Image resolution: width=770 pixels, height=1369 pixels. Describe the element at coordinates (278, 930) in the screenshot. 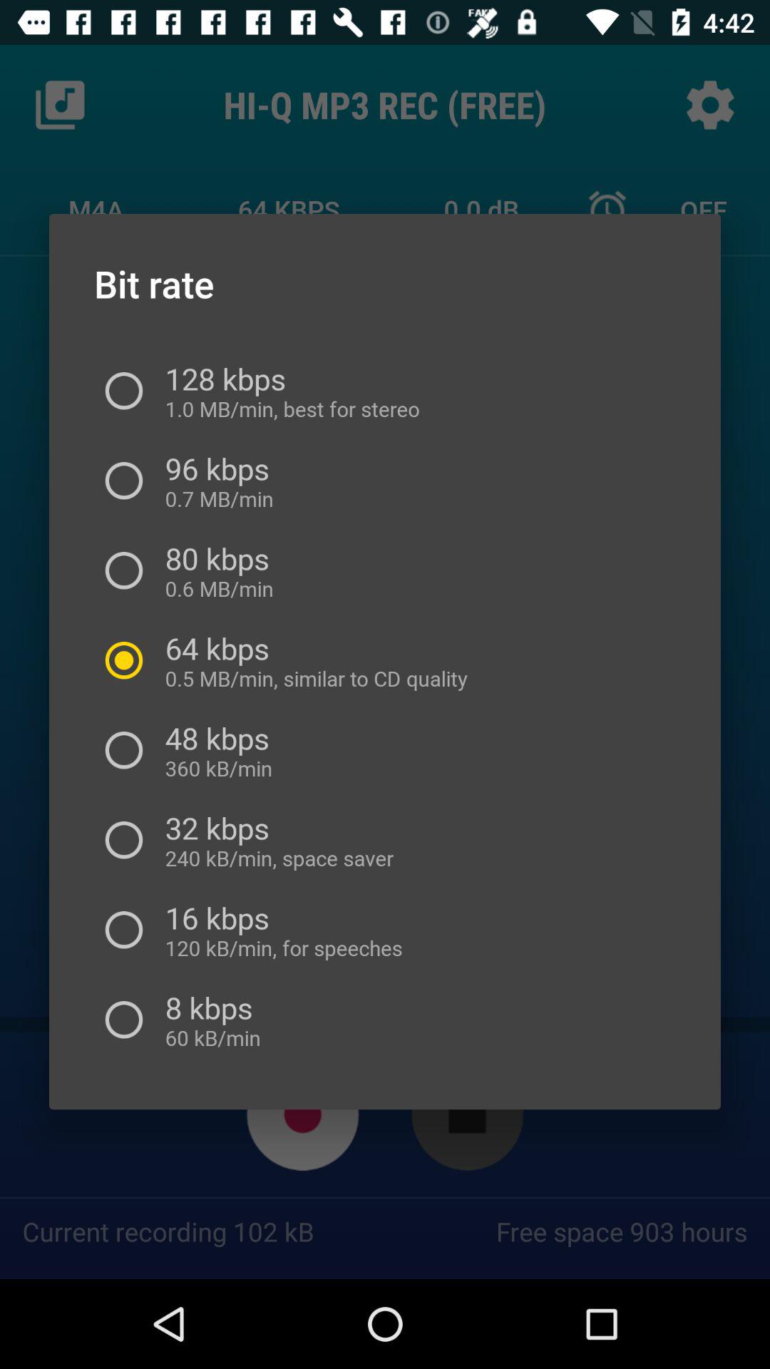

I see `launch the 16 kbps 120 icon` at that location.